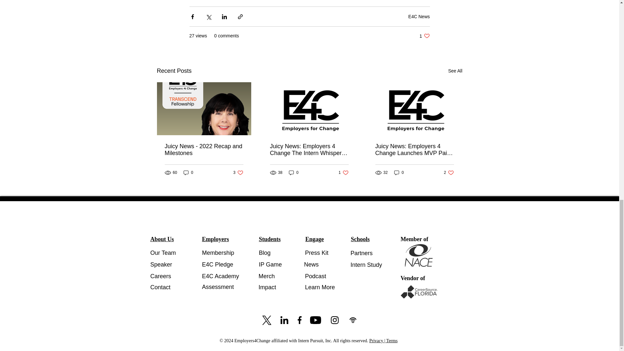 The height and width of the screenshot is (351, 624). I want to click on E4C News, so click(294, 173).